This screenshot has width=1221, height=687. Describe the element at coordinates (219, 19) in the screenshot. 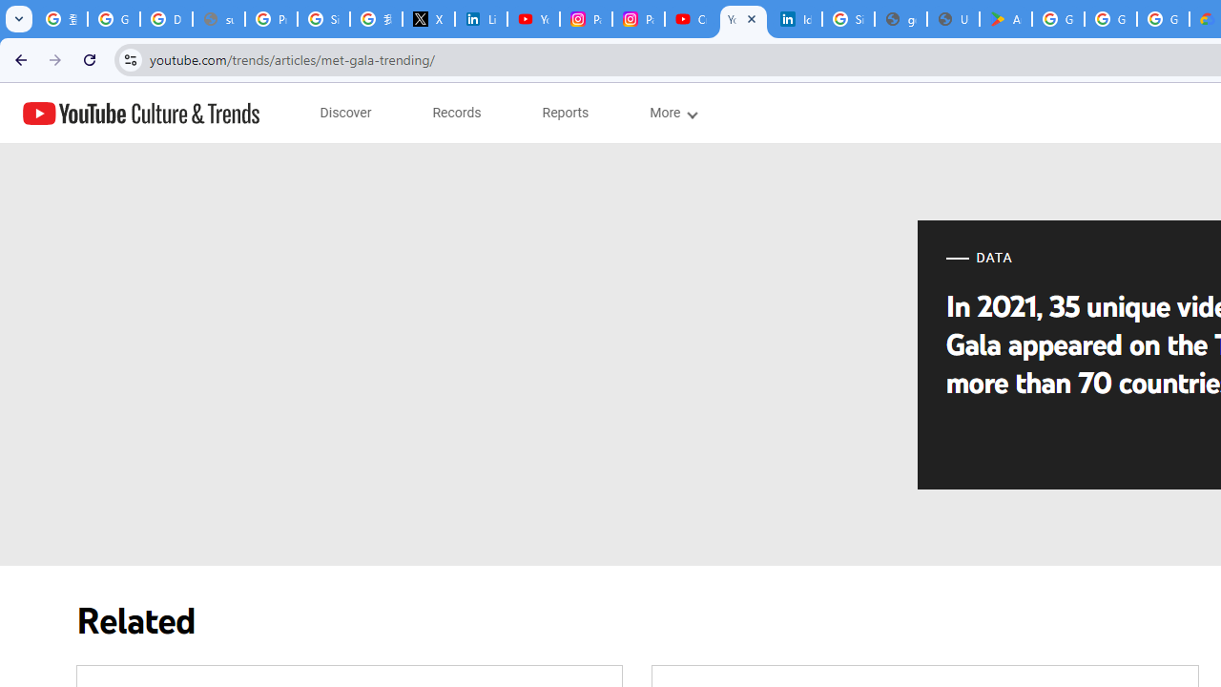

I see `support.google.com - Network error` at that location.